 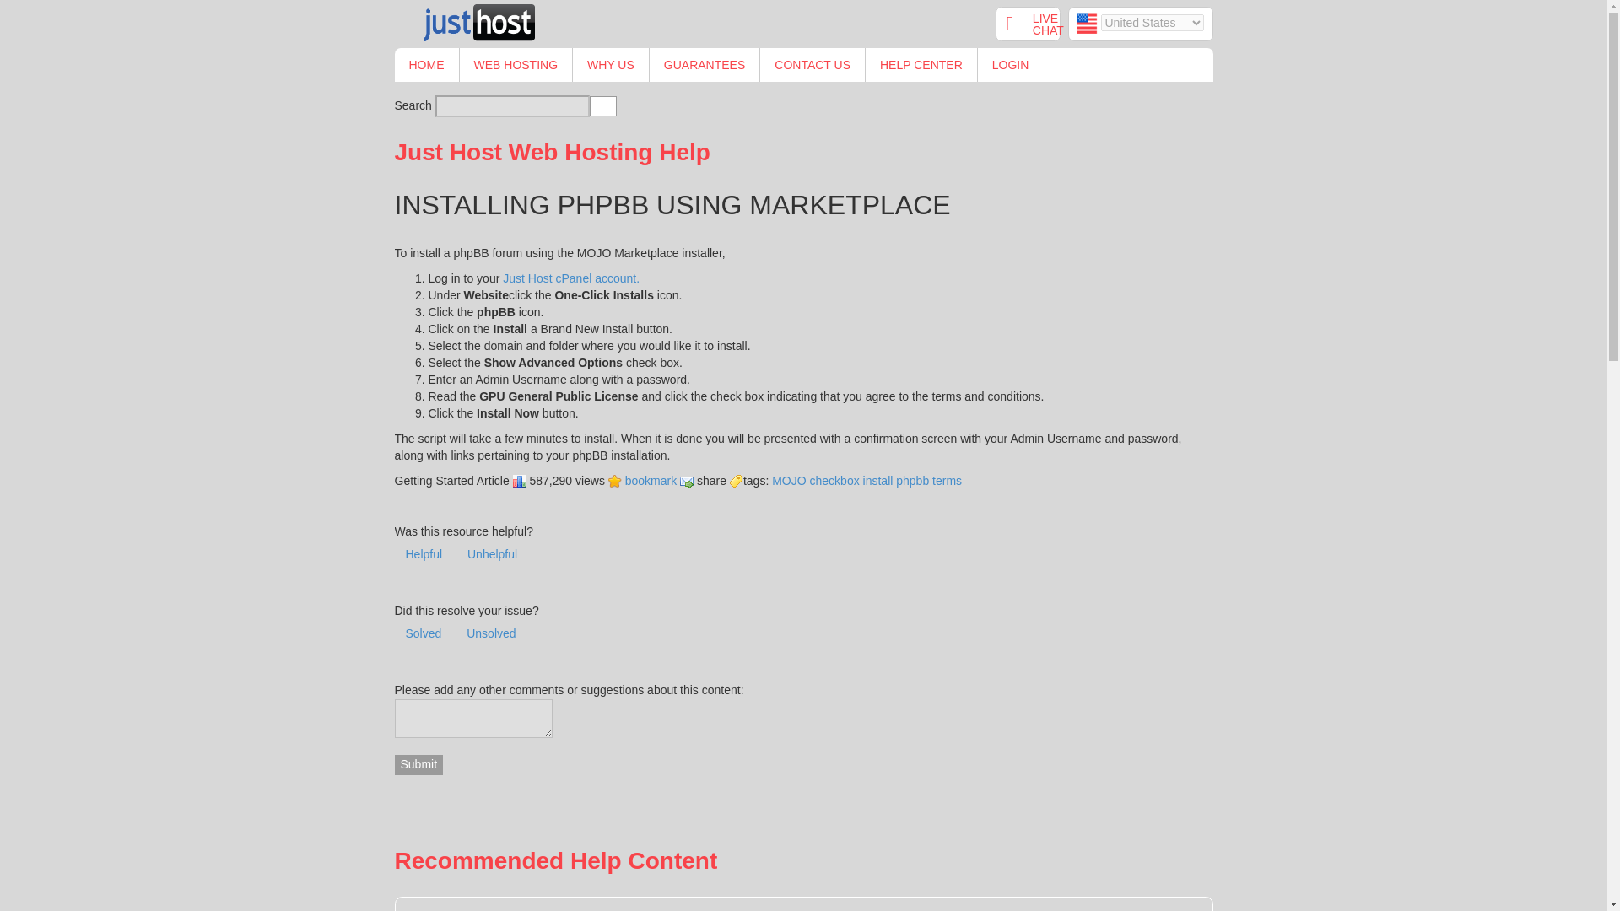 I want to click on Unhelpful, so click(x=492, y=555).